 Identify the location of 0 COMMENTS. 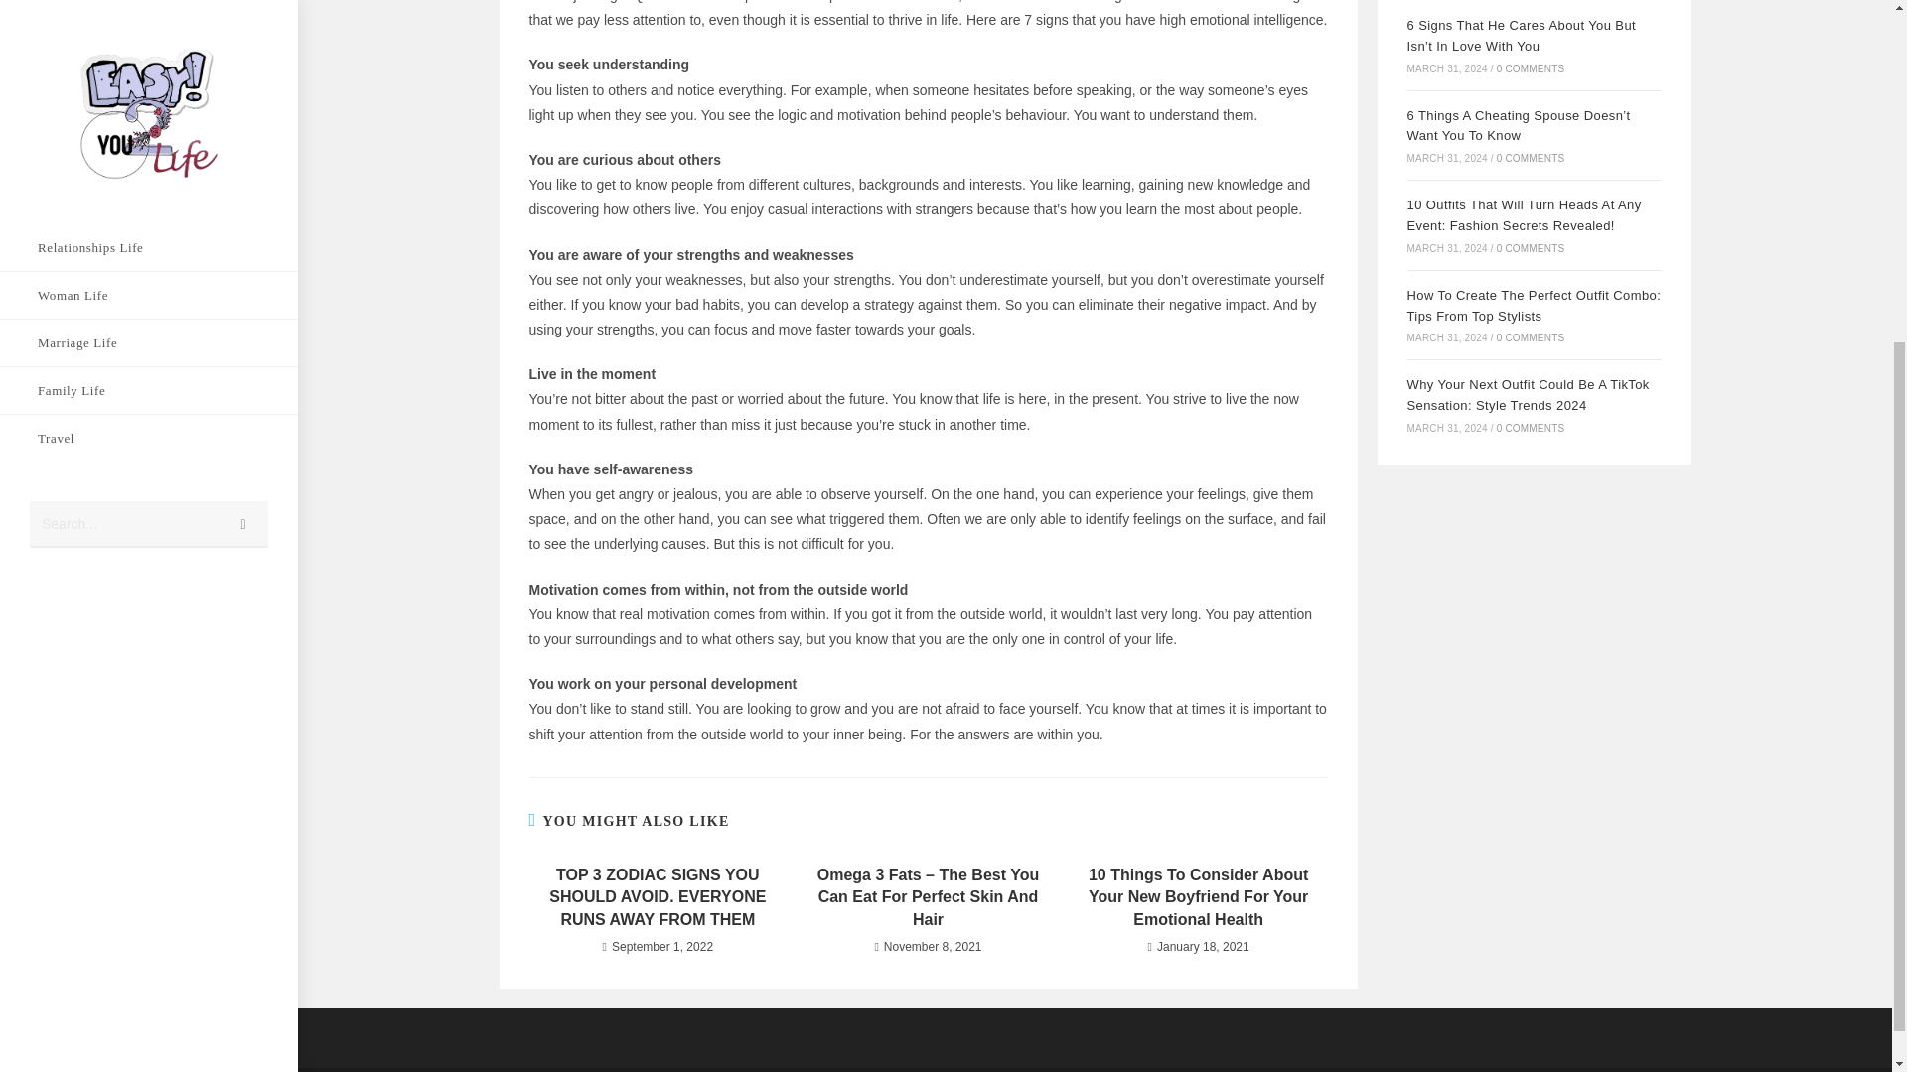
(1532, 428).